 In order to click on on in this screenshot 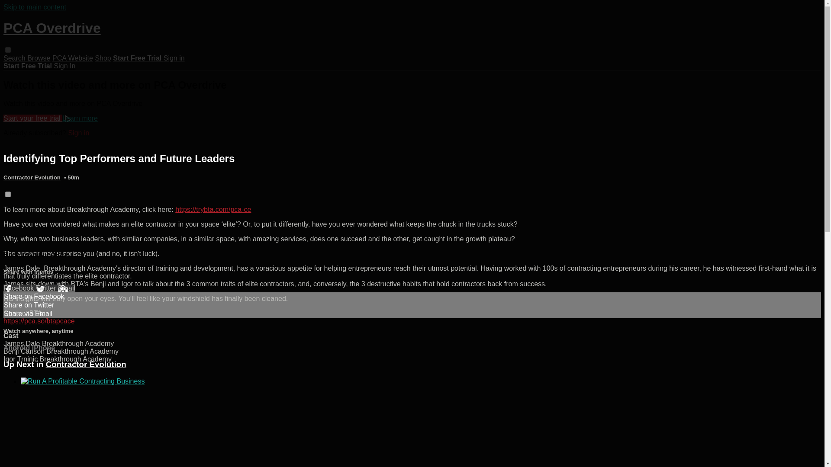, I will do `click(8, 194)`.